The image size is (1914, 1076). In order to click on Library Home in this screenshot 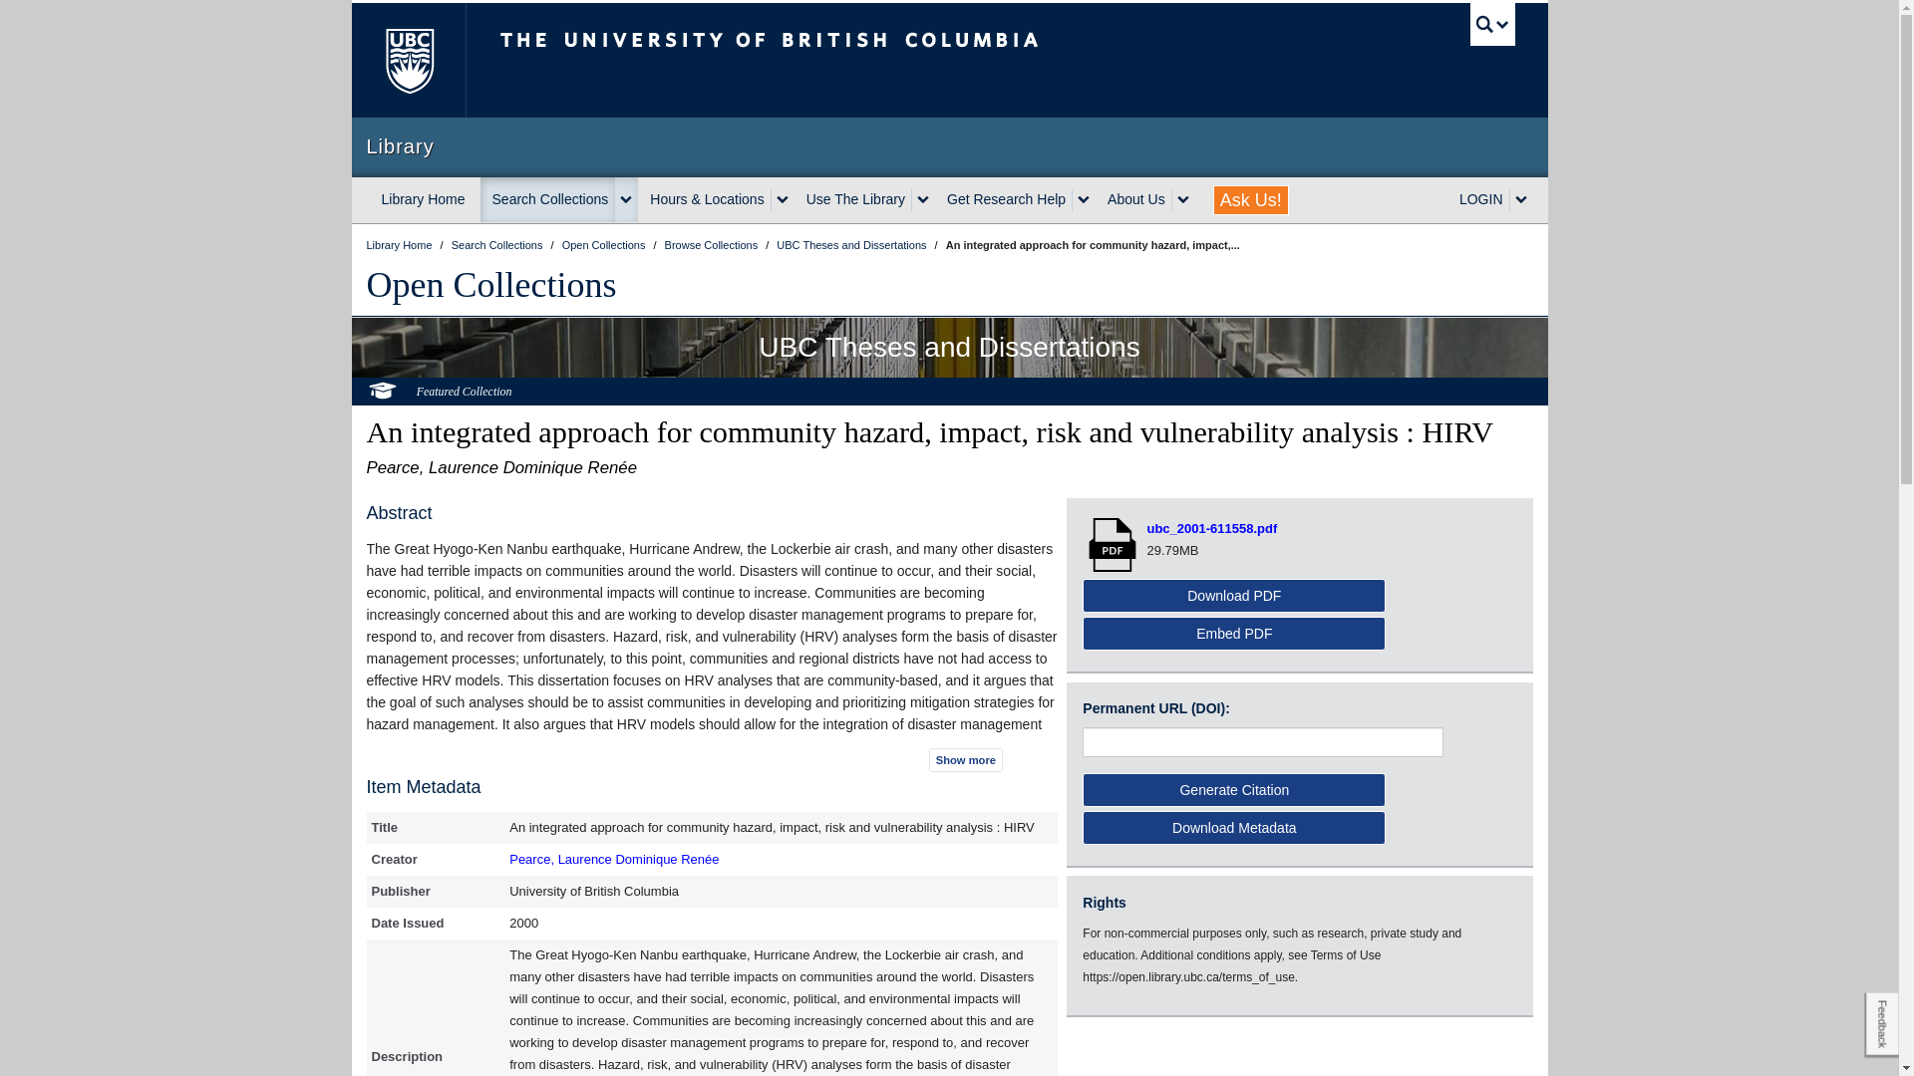, I will do `click(423, 199)`.